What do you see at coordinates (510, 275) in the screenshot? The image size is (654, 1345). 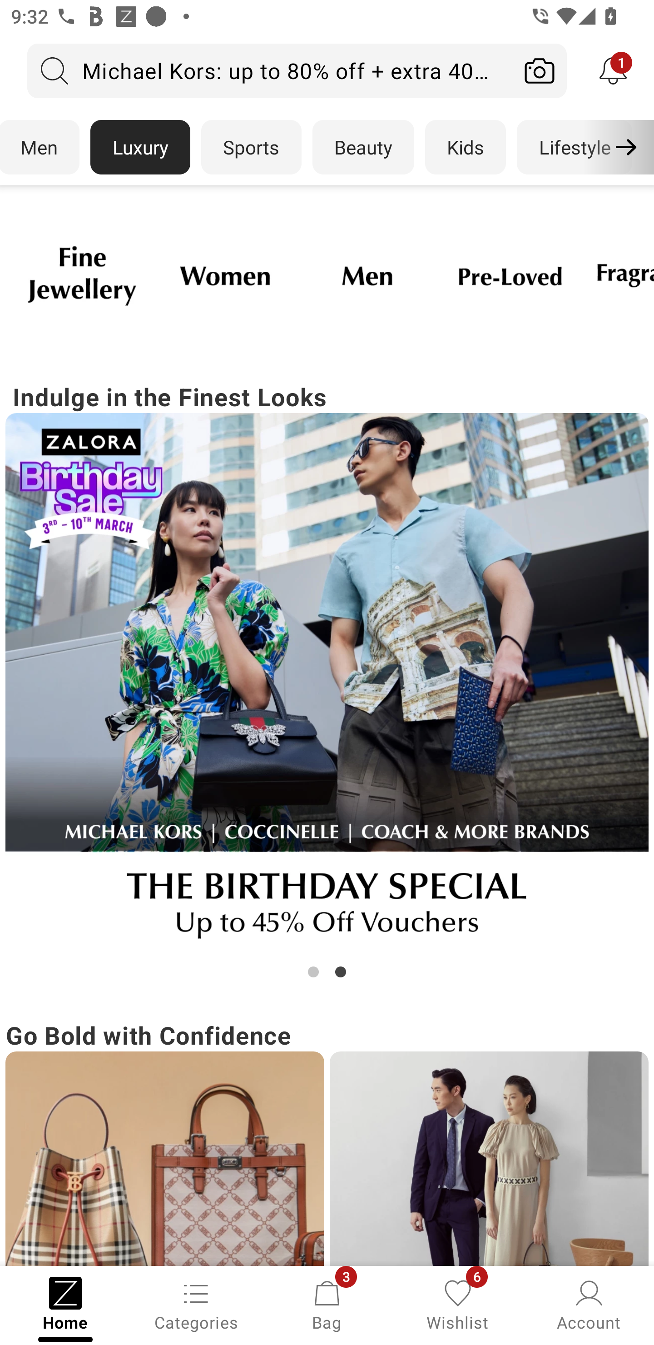 I see `Campaign banner` at bounding box center [510, 275].